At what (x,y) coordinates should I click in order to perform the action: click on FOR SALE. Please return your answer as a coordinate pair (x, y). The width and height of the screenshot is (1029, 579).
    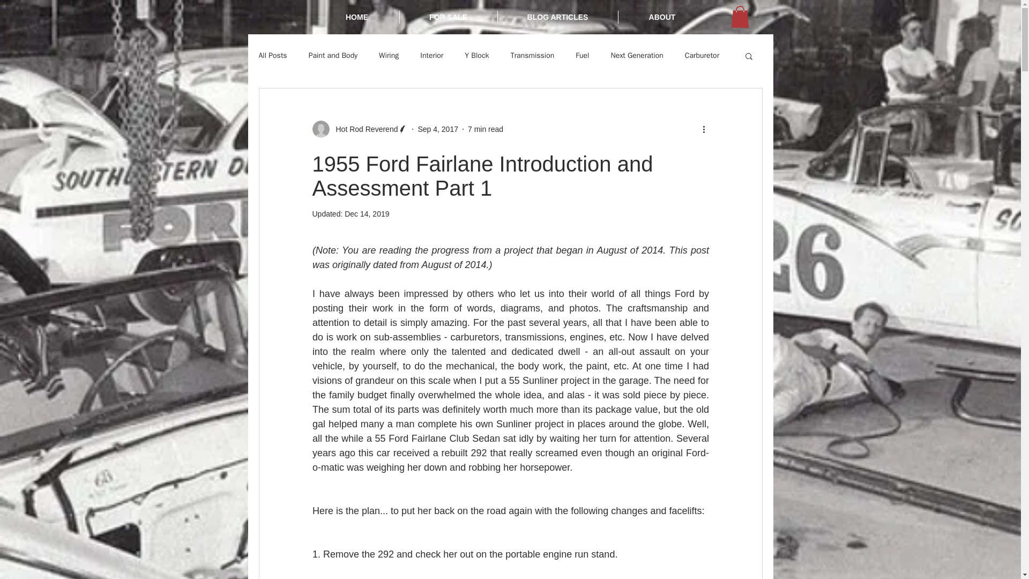
    Looking at the image, I should click on (448, 17).